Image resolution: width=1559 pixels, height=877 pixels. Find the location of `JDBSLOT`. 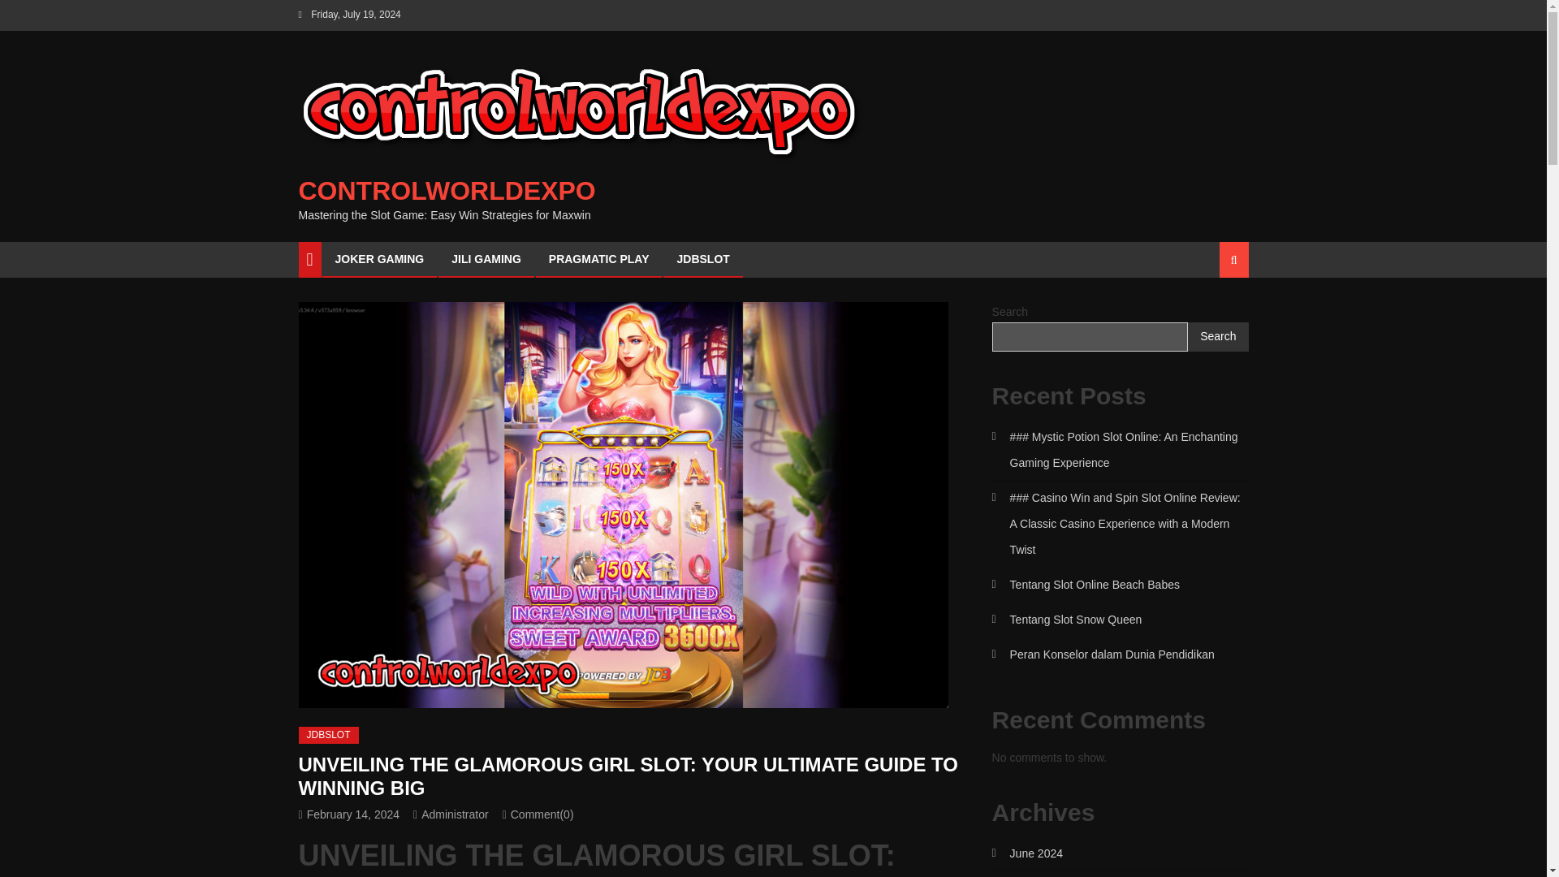

JDBSLOT is located at coordinates (328, 736).